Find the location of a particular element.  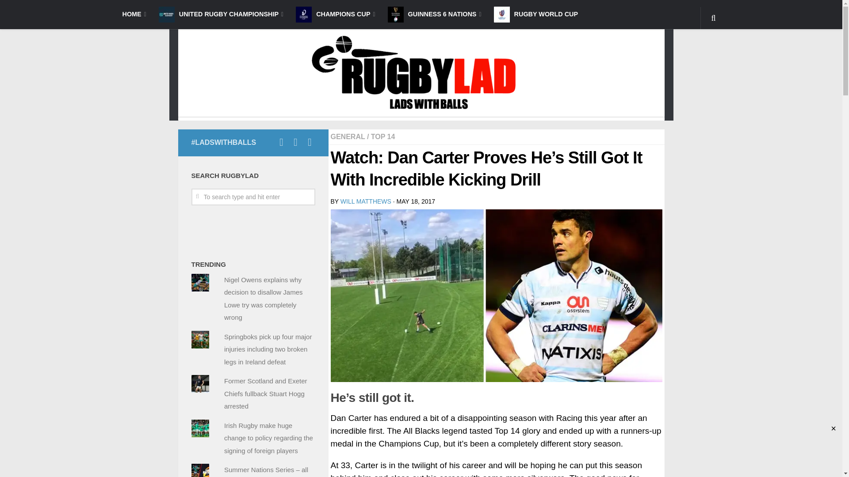

GENERAL is located at coordinates (348, 136).